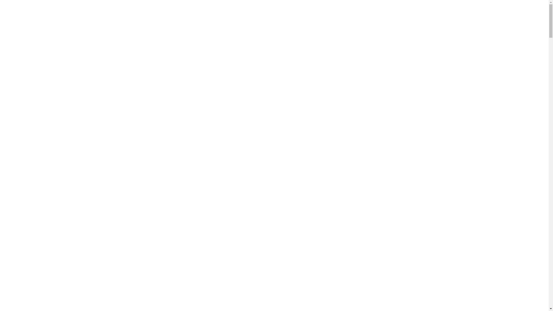  I want to click on KONTAKT, so click(501, 14).